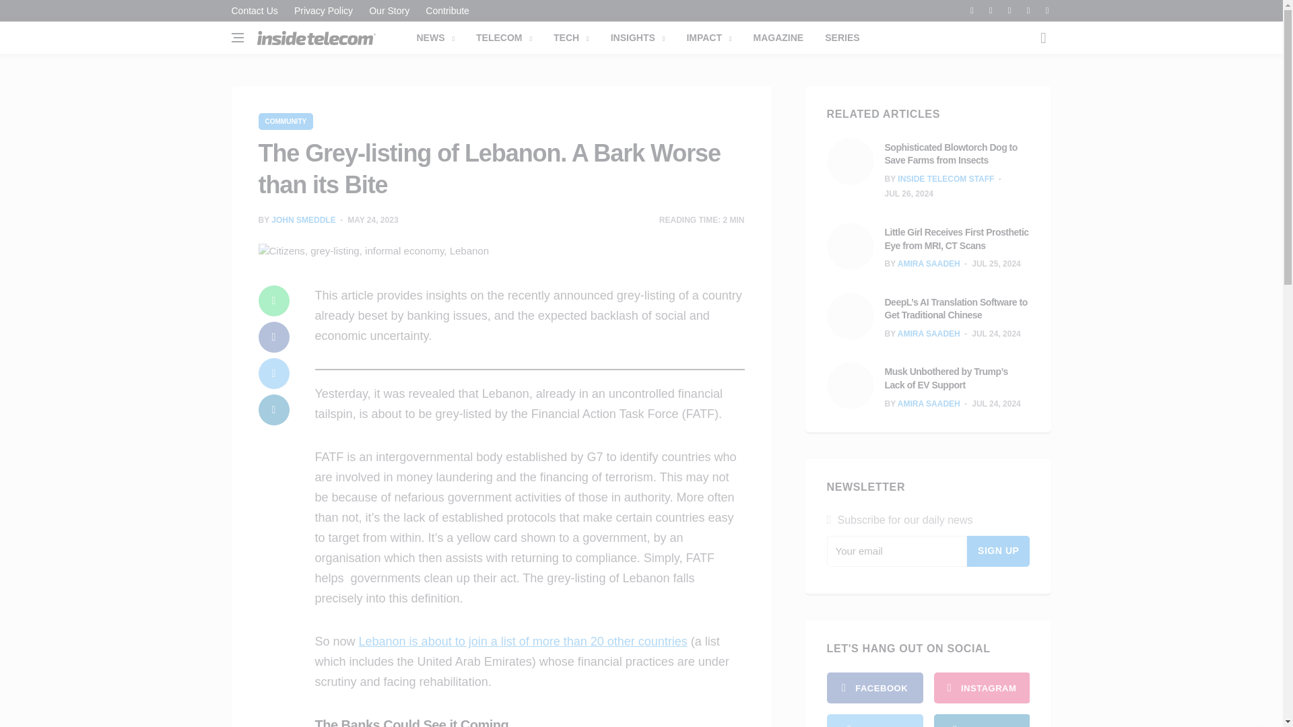  Describe the element at coordinates (981, 688) in the screenshot. I see `instagram` at that location.